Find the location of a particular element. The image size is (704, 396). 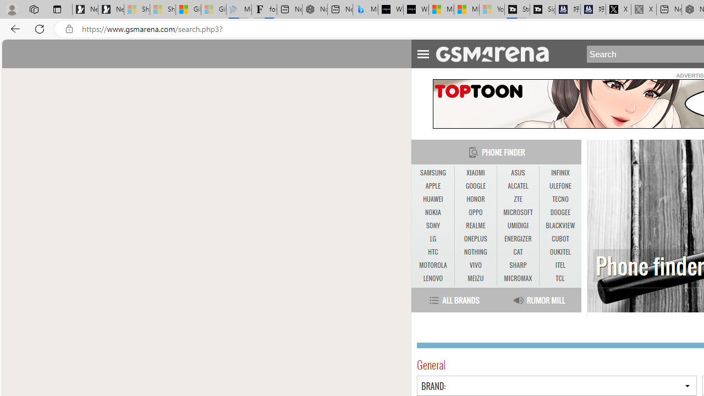

DOOGEE is located at coordinates (560, 212).